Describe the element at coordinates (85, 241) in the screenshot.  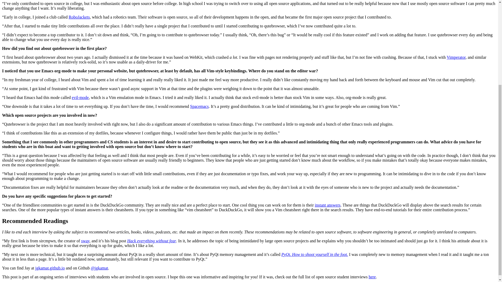
I see `sway` at that location.